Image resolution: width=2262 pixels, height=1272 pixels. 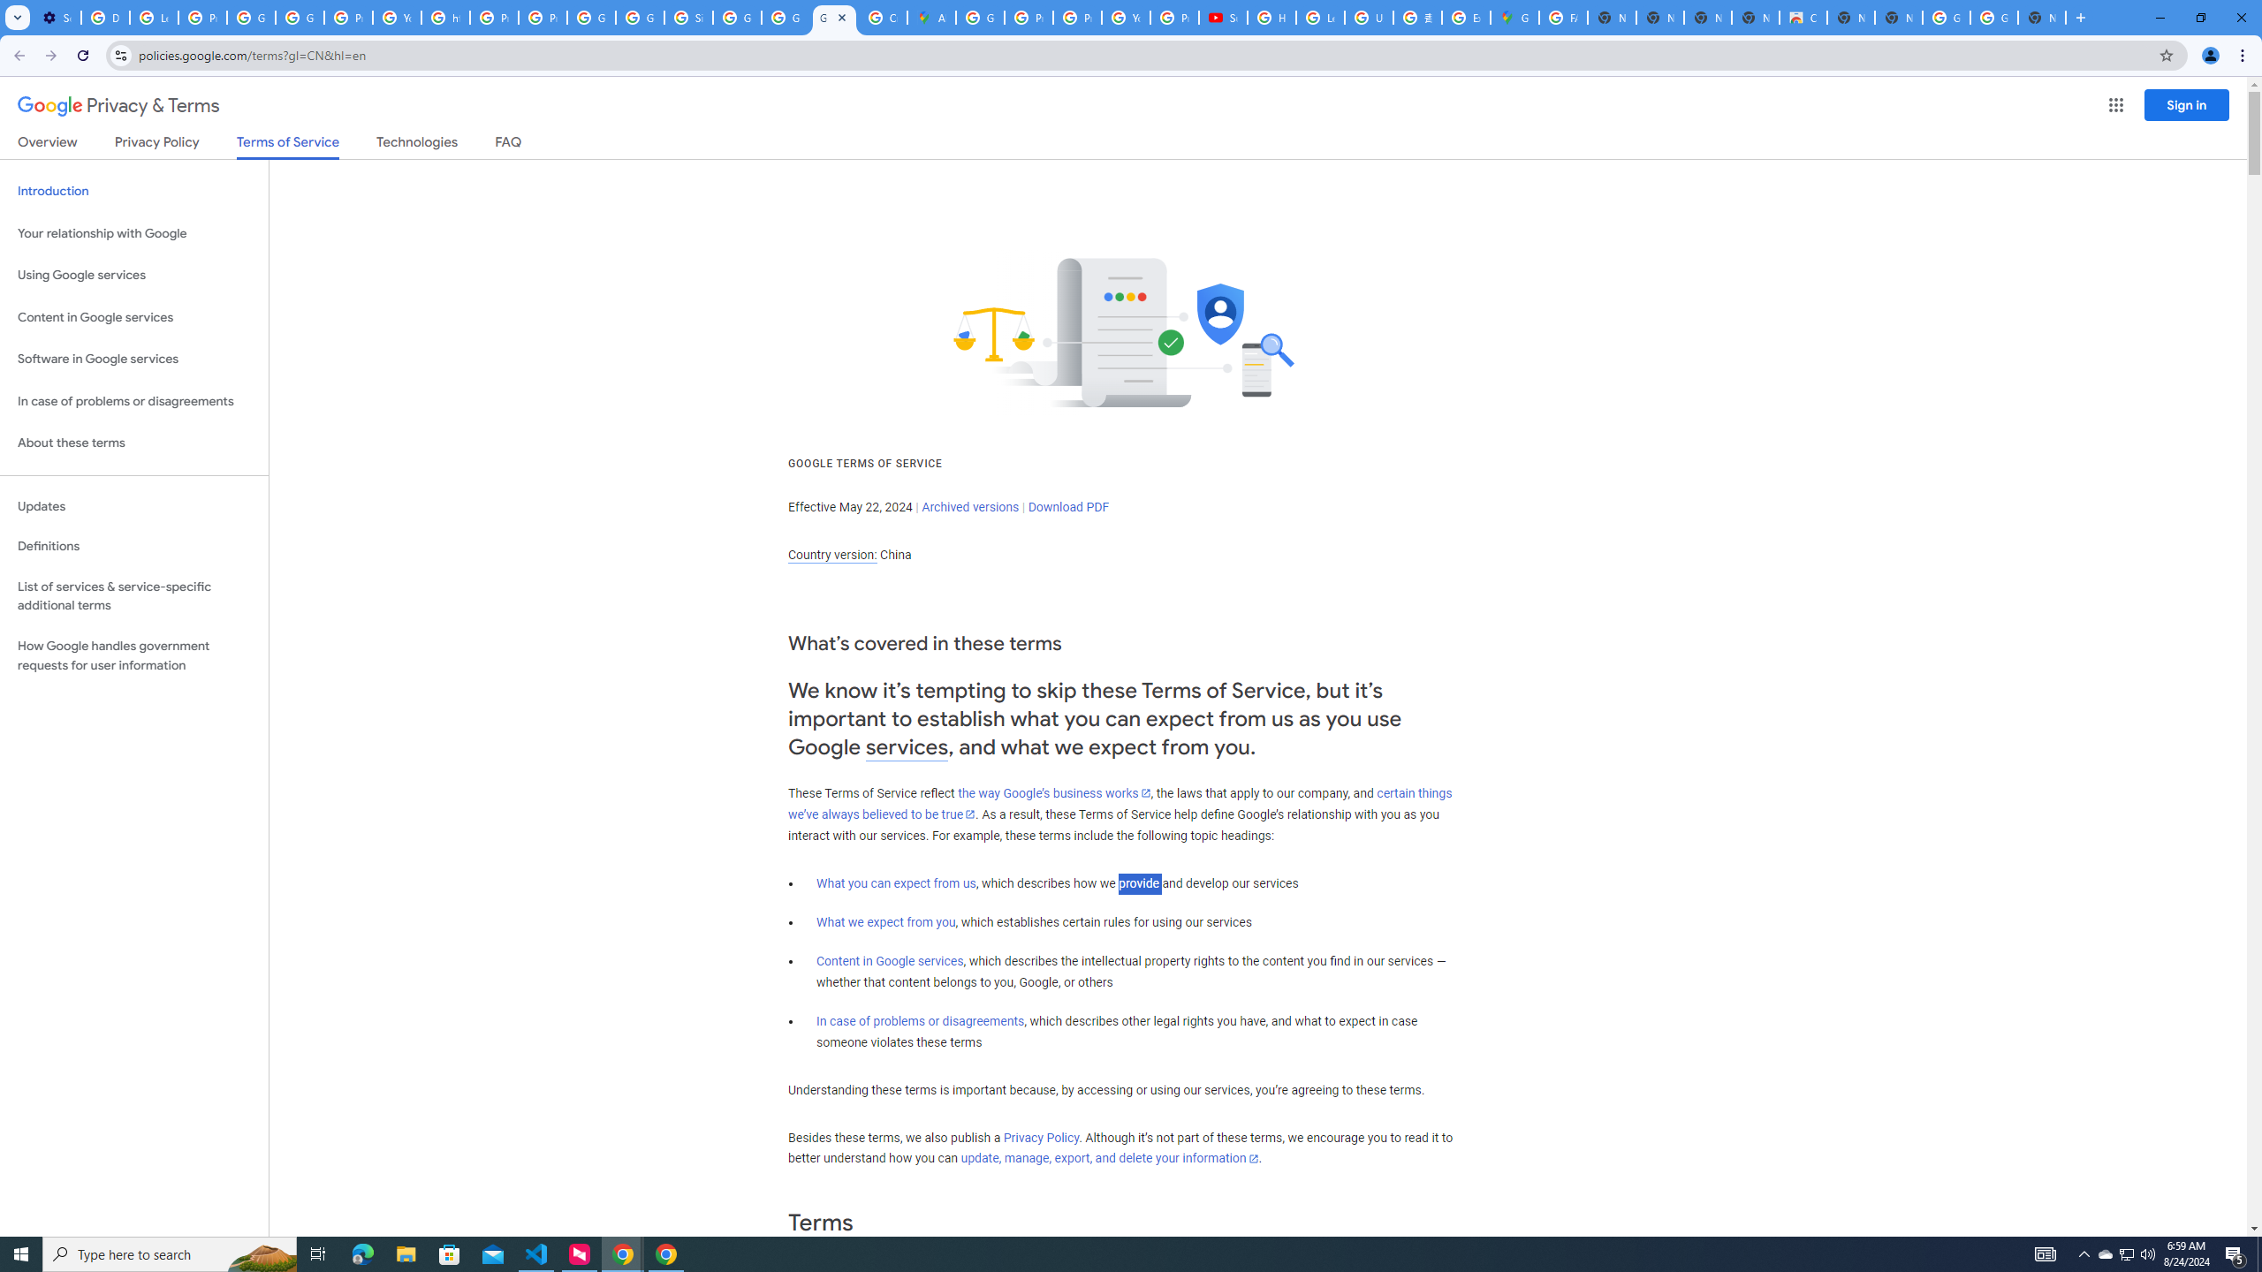 I want to click on Content in Google services, so click(x=890, y=961).